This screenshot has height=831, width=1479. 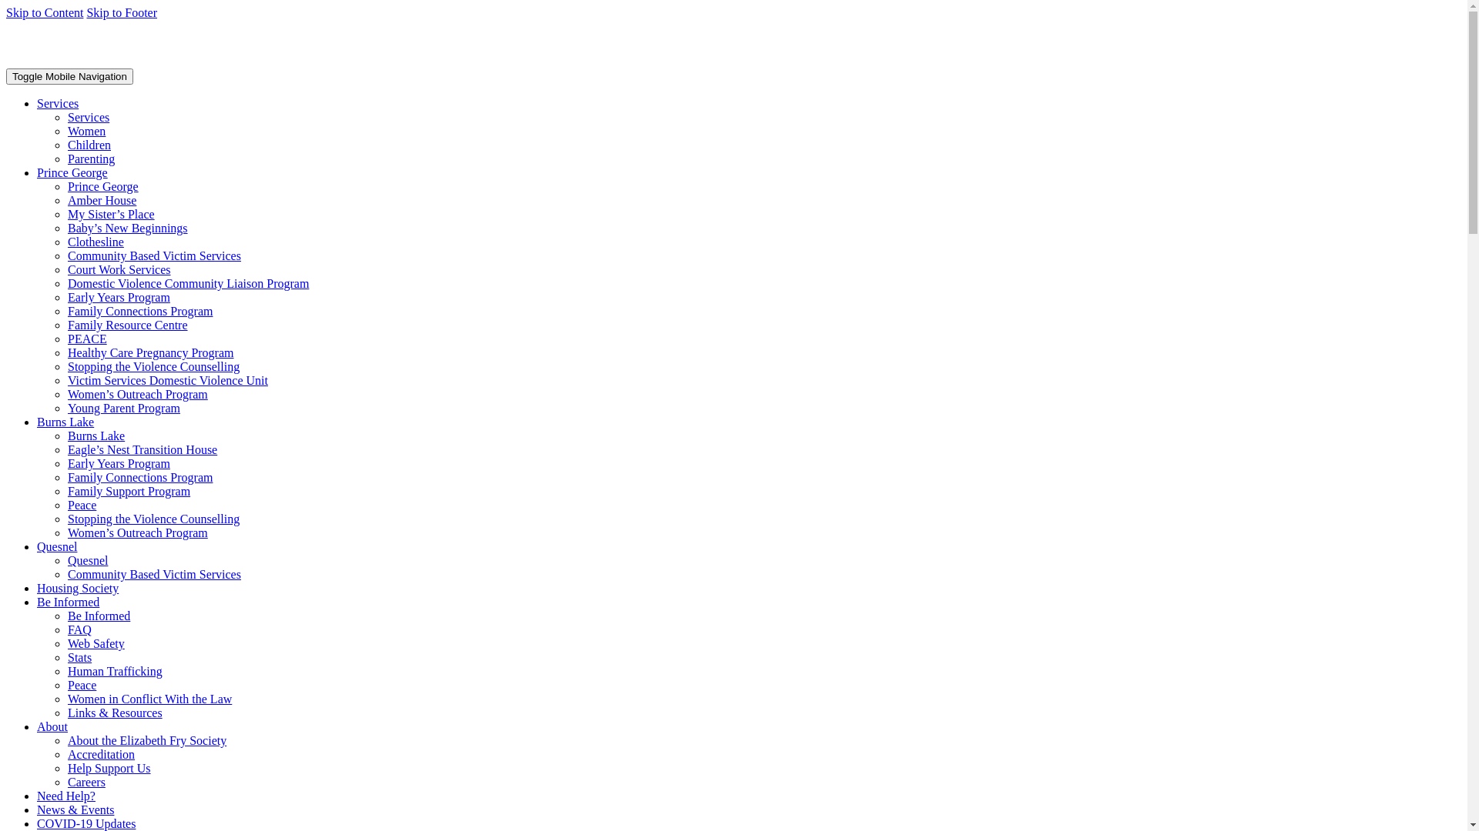 I want to click on Women in Conflict With the Law, so click(x=149, y=699).